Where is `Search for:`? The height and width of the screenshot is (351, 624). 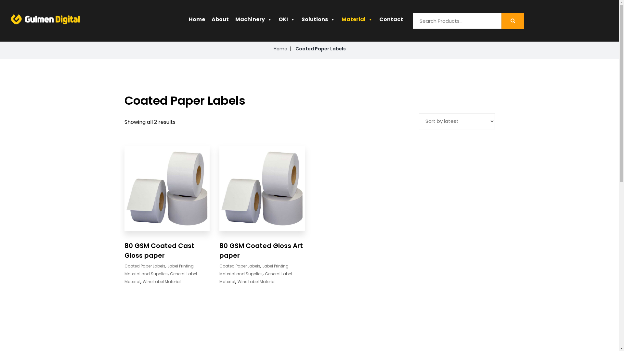
Search for: is located at coordinates (457, 21).